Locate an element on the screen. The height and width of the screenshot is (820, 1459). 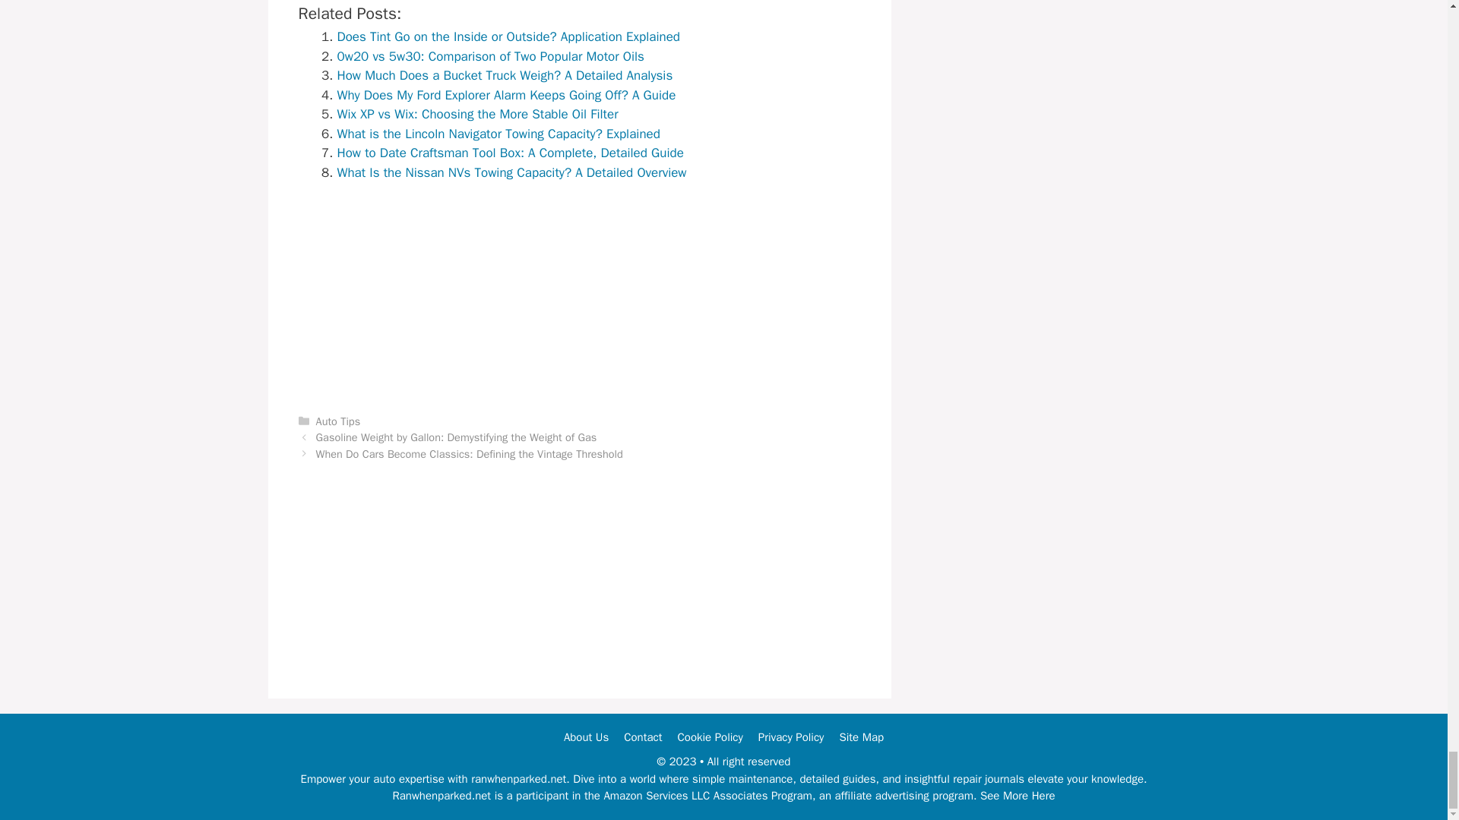
What is the Lincoln Navigator Towing Capacity? Explained is located at coordinates (498, 134).